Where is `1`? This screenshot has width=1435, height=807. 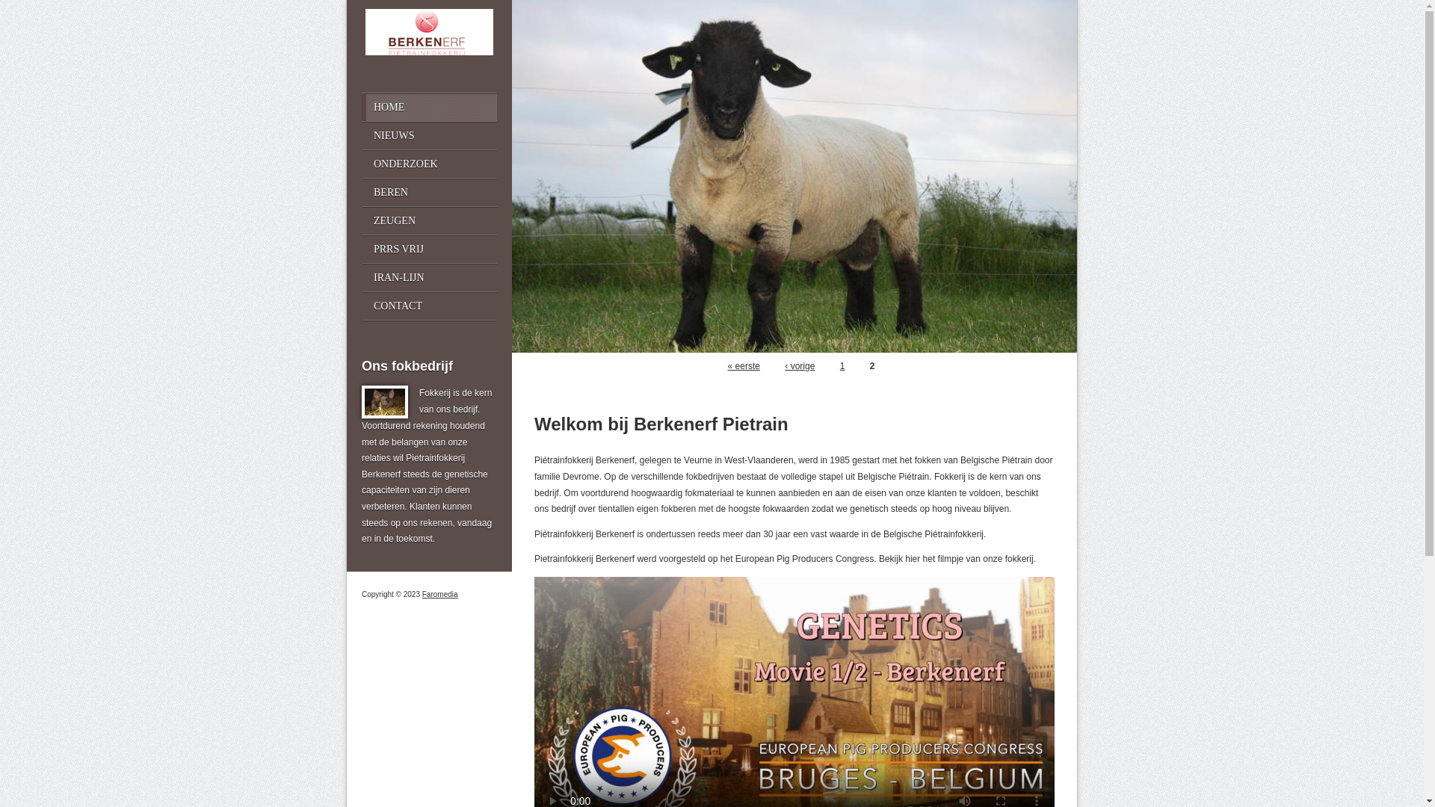
1 is located at coordinates (843, 366).